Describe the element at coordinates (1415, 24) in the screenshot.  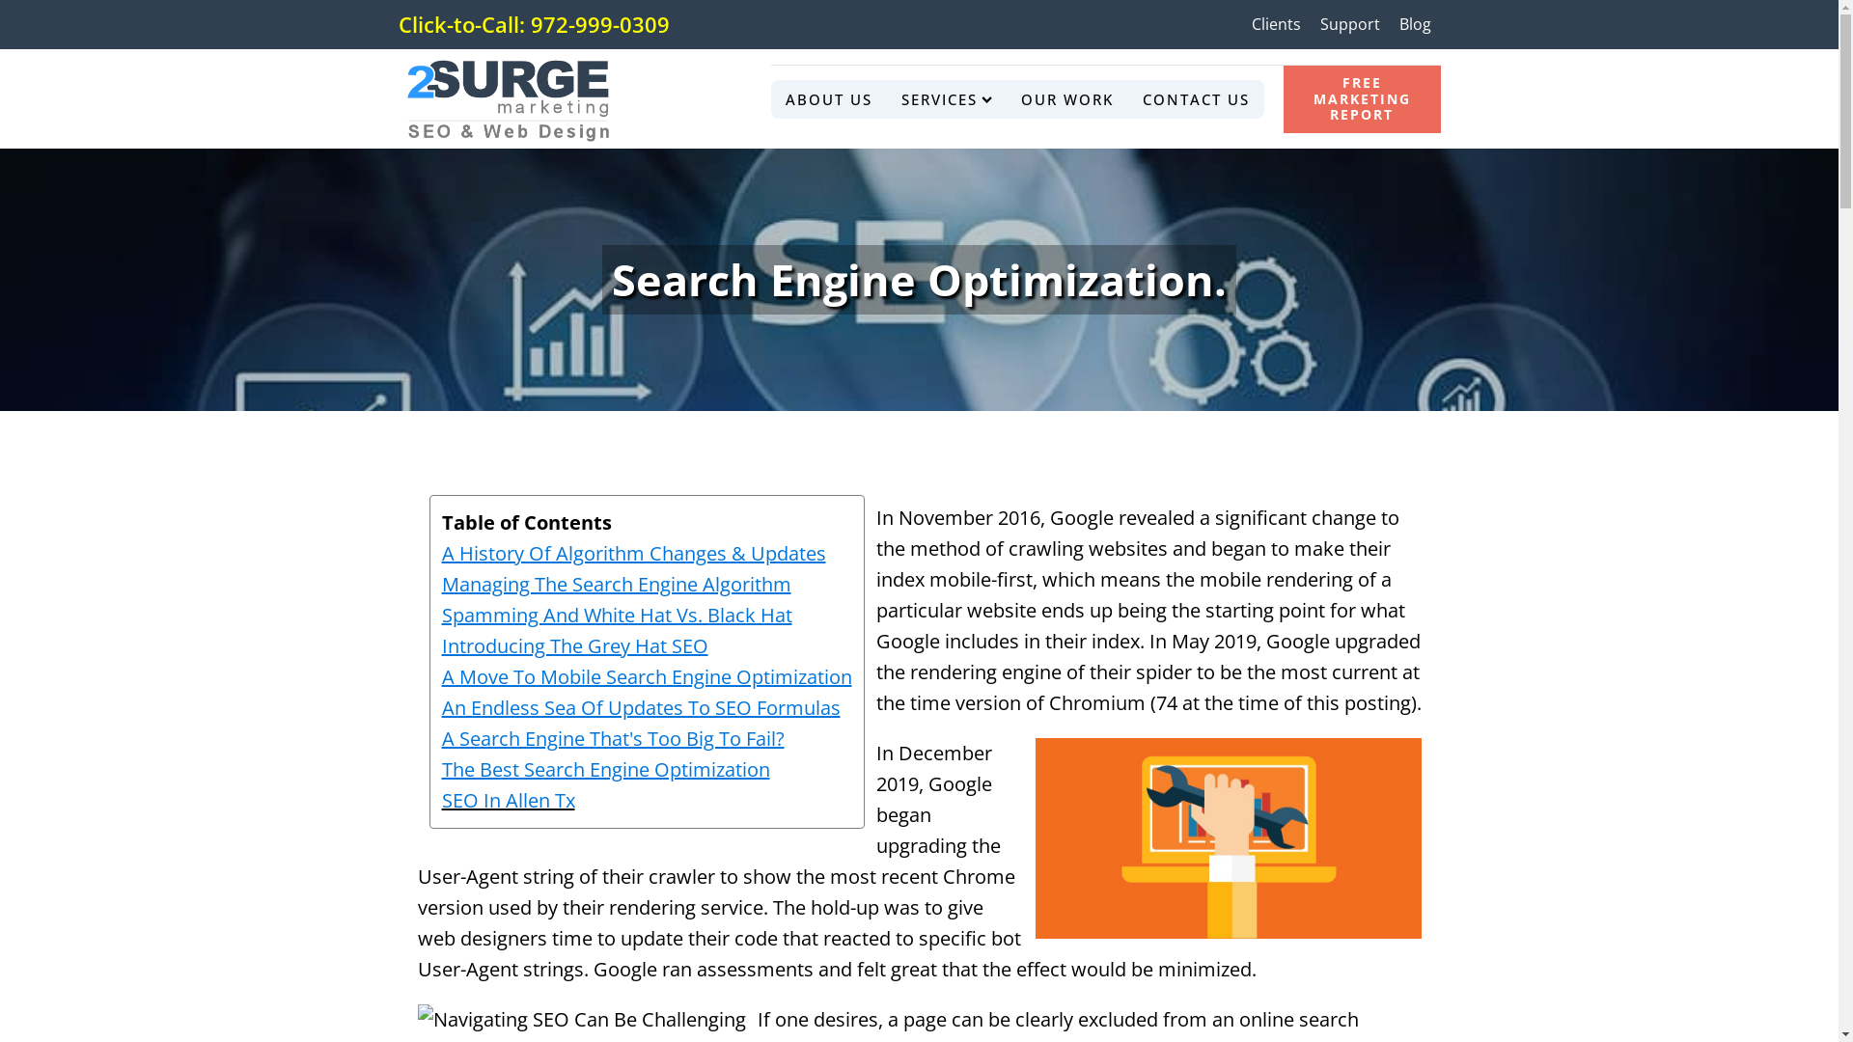
I see `Blog` at that location.